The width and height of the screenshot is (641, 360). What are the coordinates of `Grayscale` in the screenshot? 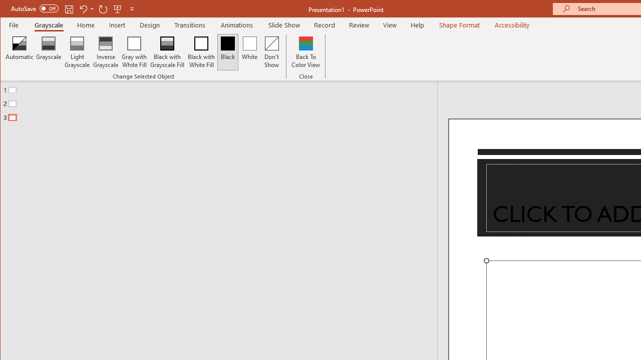 It's located at (49, 52).